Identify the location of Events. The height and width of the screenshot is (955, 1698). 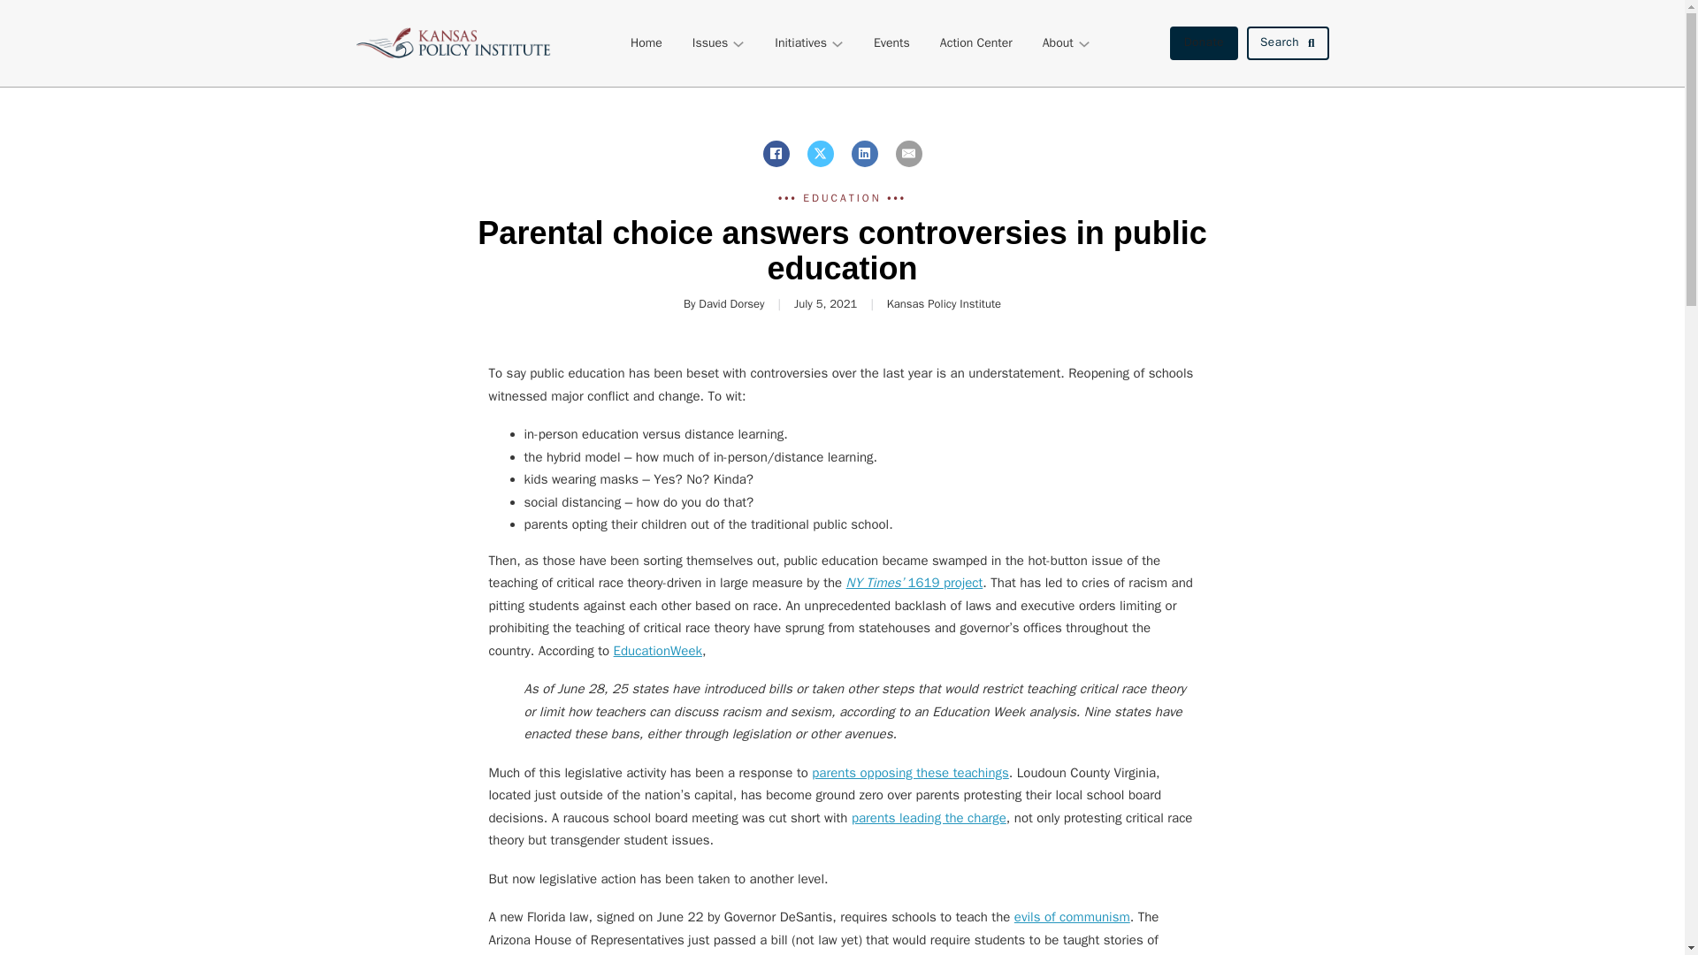
(891, 42).